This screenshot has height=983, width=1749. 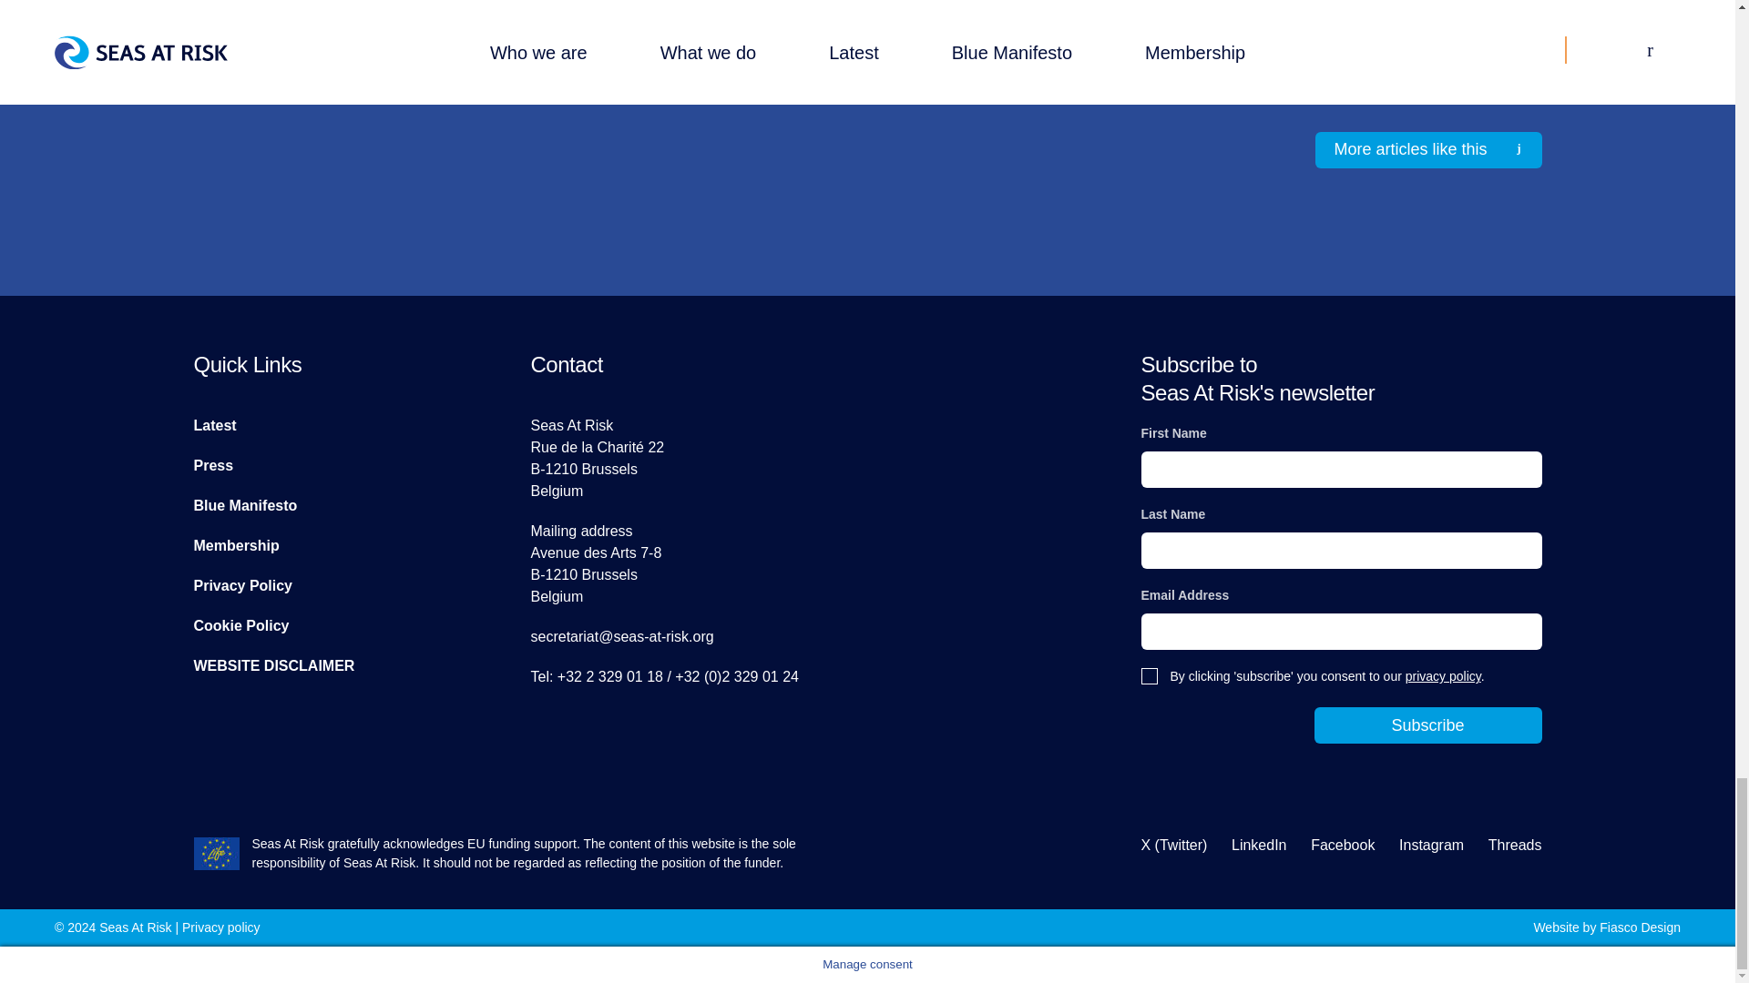 What do you see at coordinates (1148, 675) in the screenshot?
I see `gdpr` at bounding box center [1148, 675].